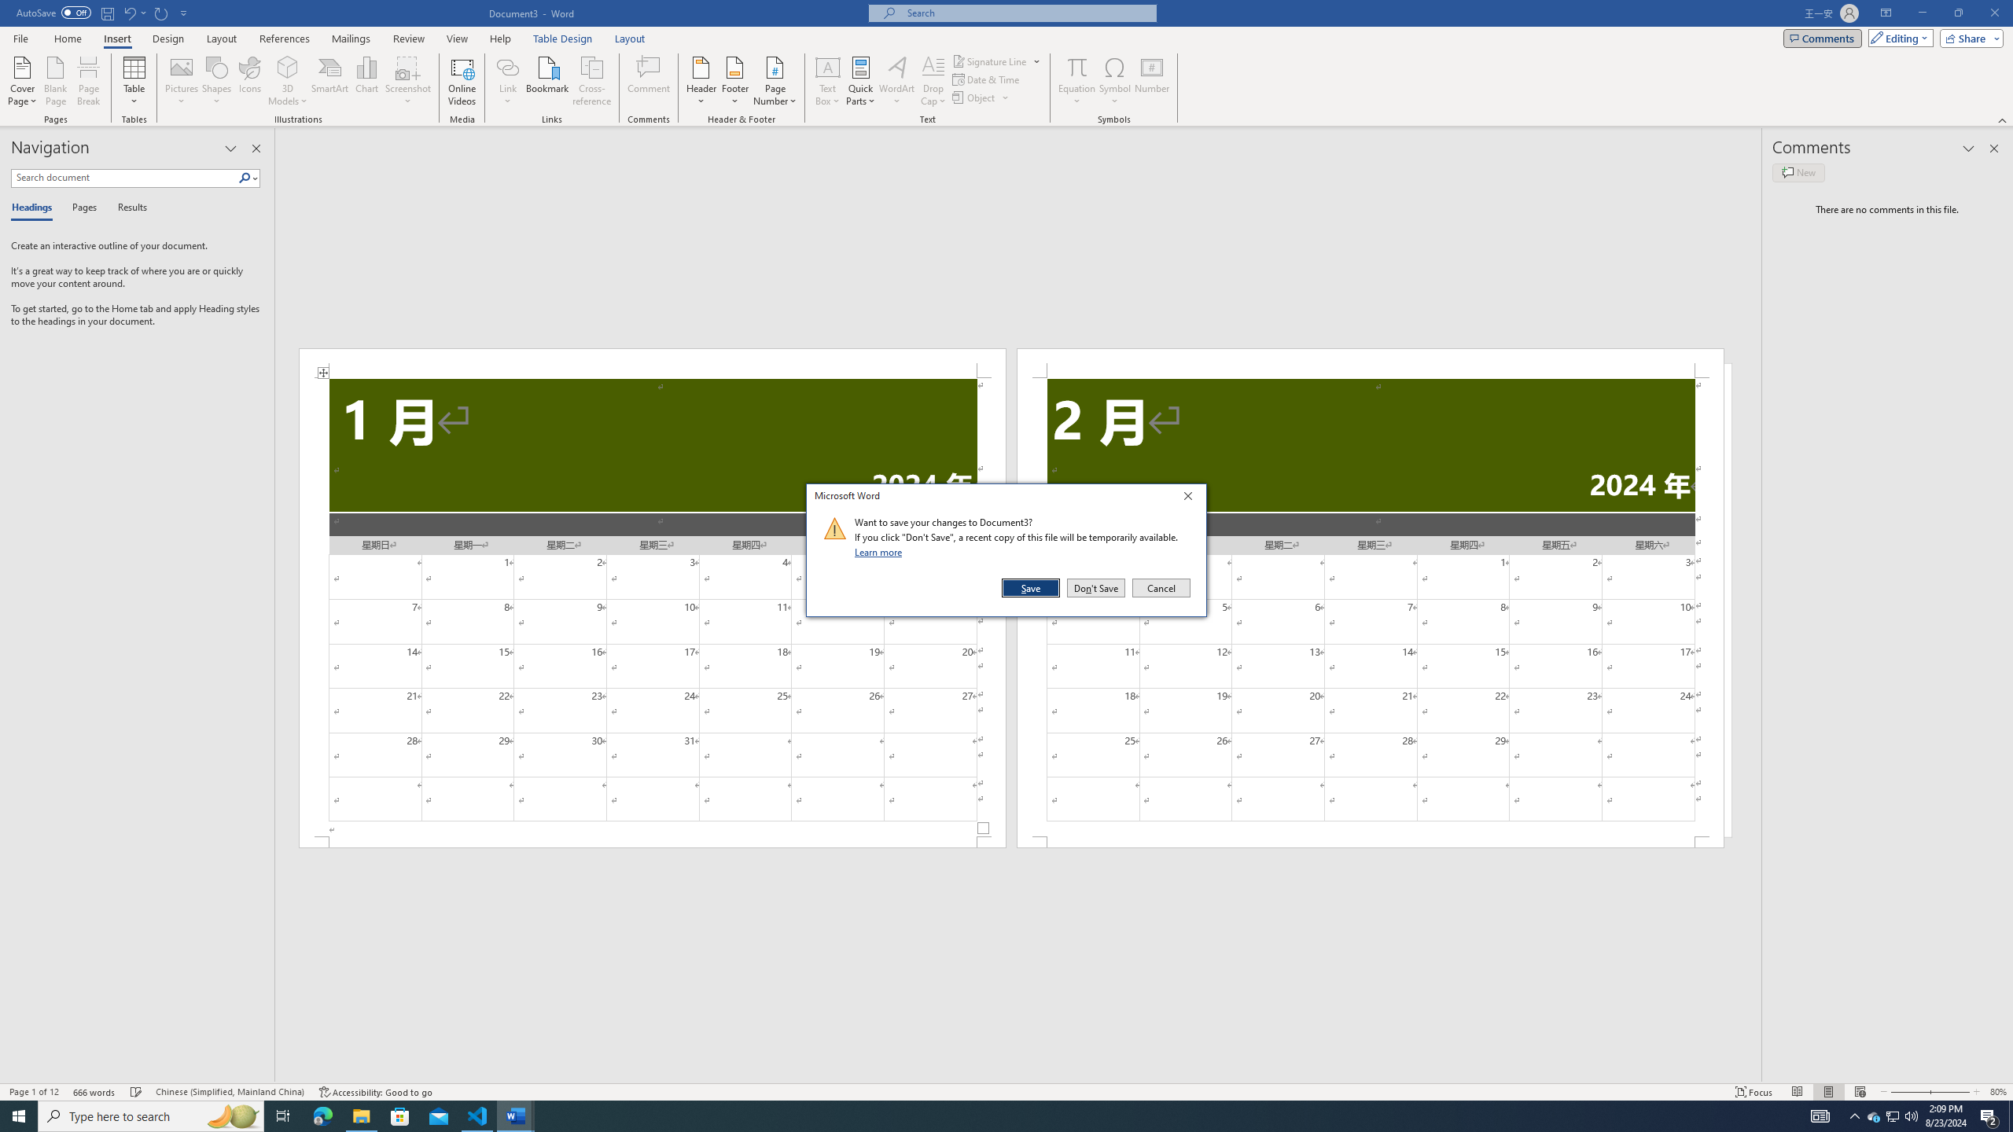 This screenshot has width=2013, height=1132. Describe the element at coordinates (652, 363) in the screenshot. I see `Header -Section 1-` at that location.